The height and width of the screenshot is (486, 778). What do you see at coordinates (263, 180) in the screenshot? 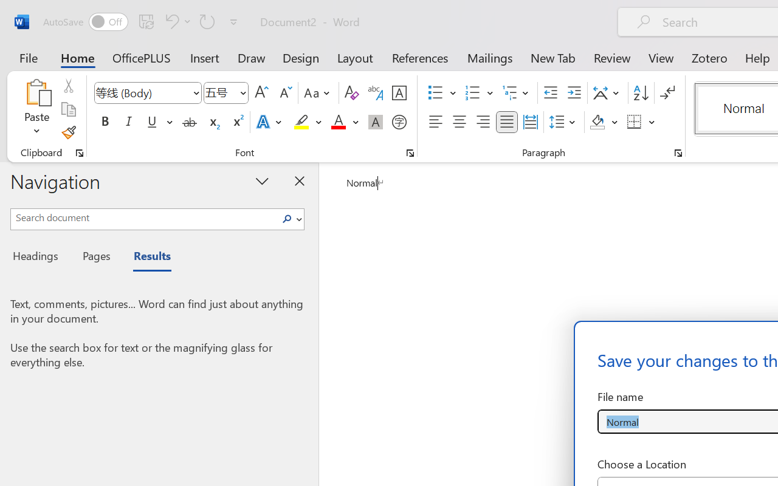
I see `Task Pane Options` at bounding box center [263, 180].